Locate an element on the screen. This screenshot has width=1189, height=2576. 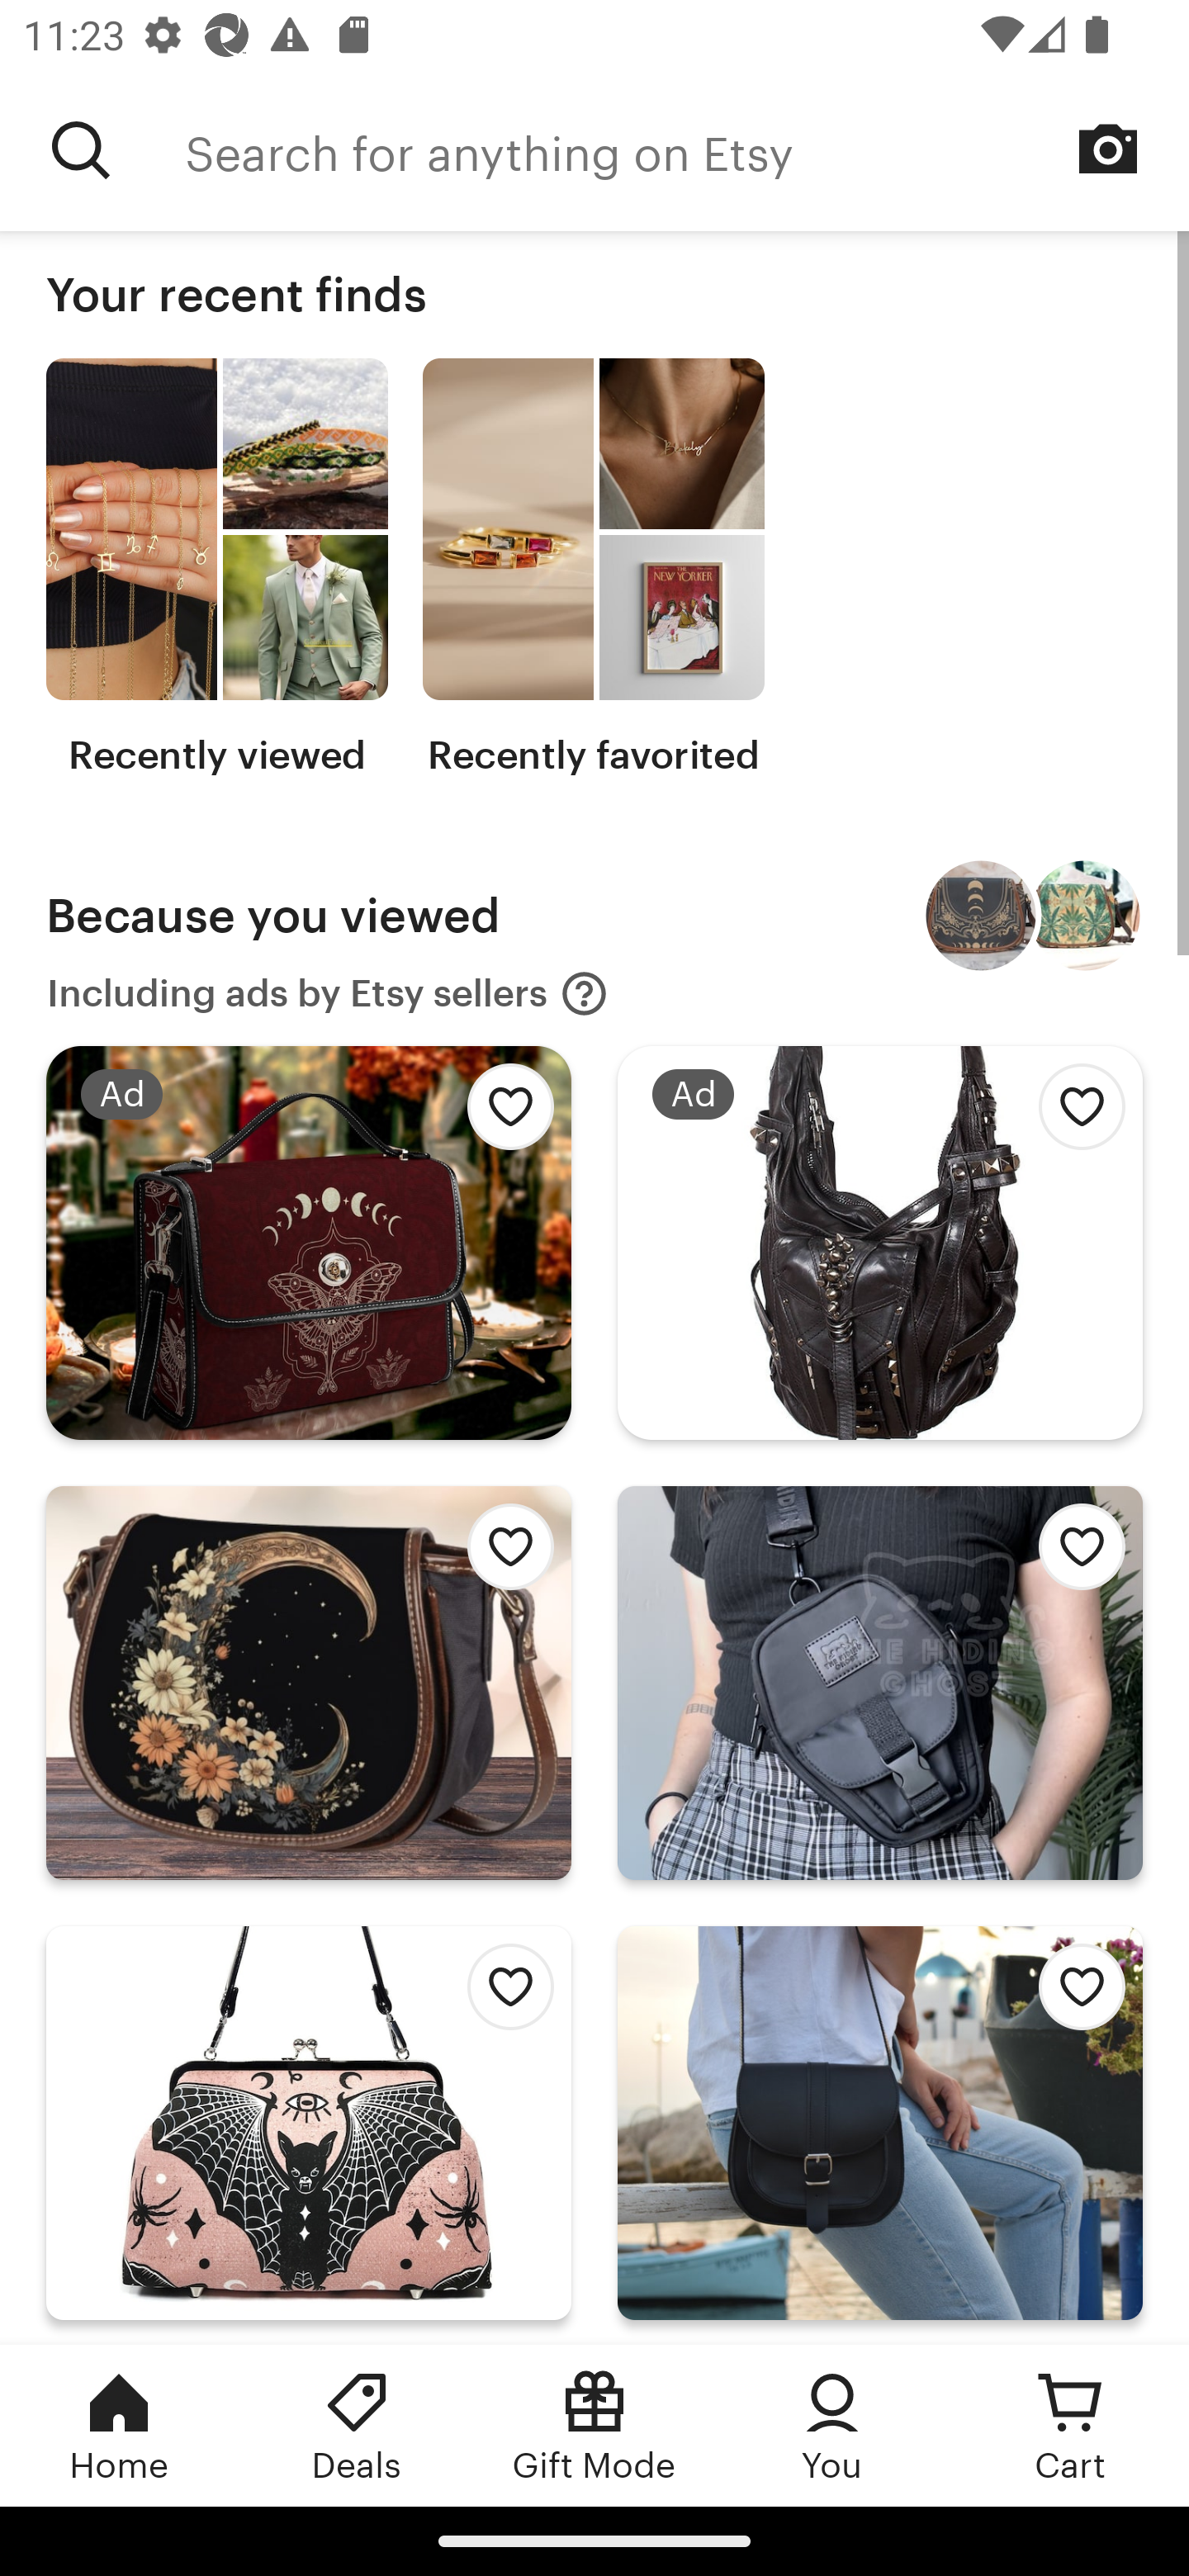
Including ads by Etsy sellers is located at coordinates (328, 994).